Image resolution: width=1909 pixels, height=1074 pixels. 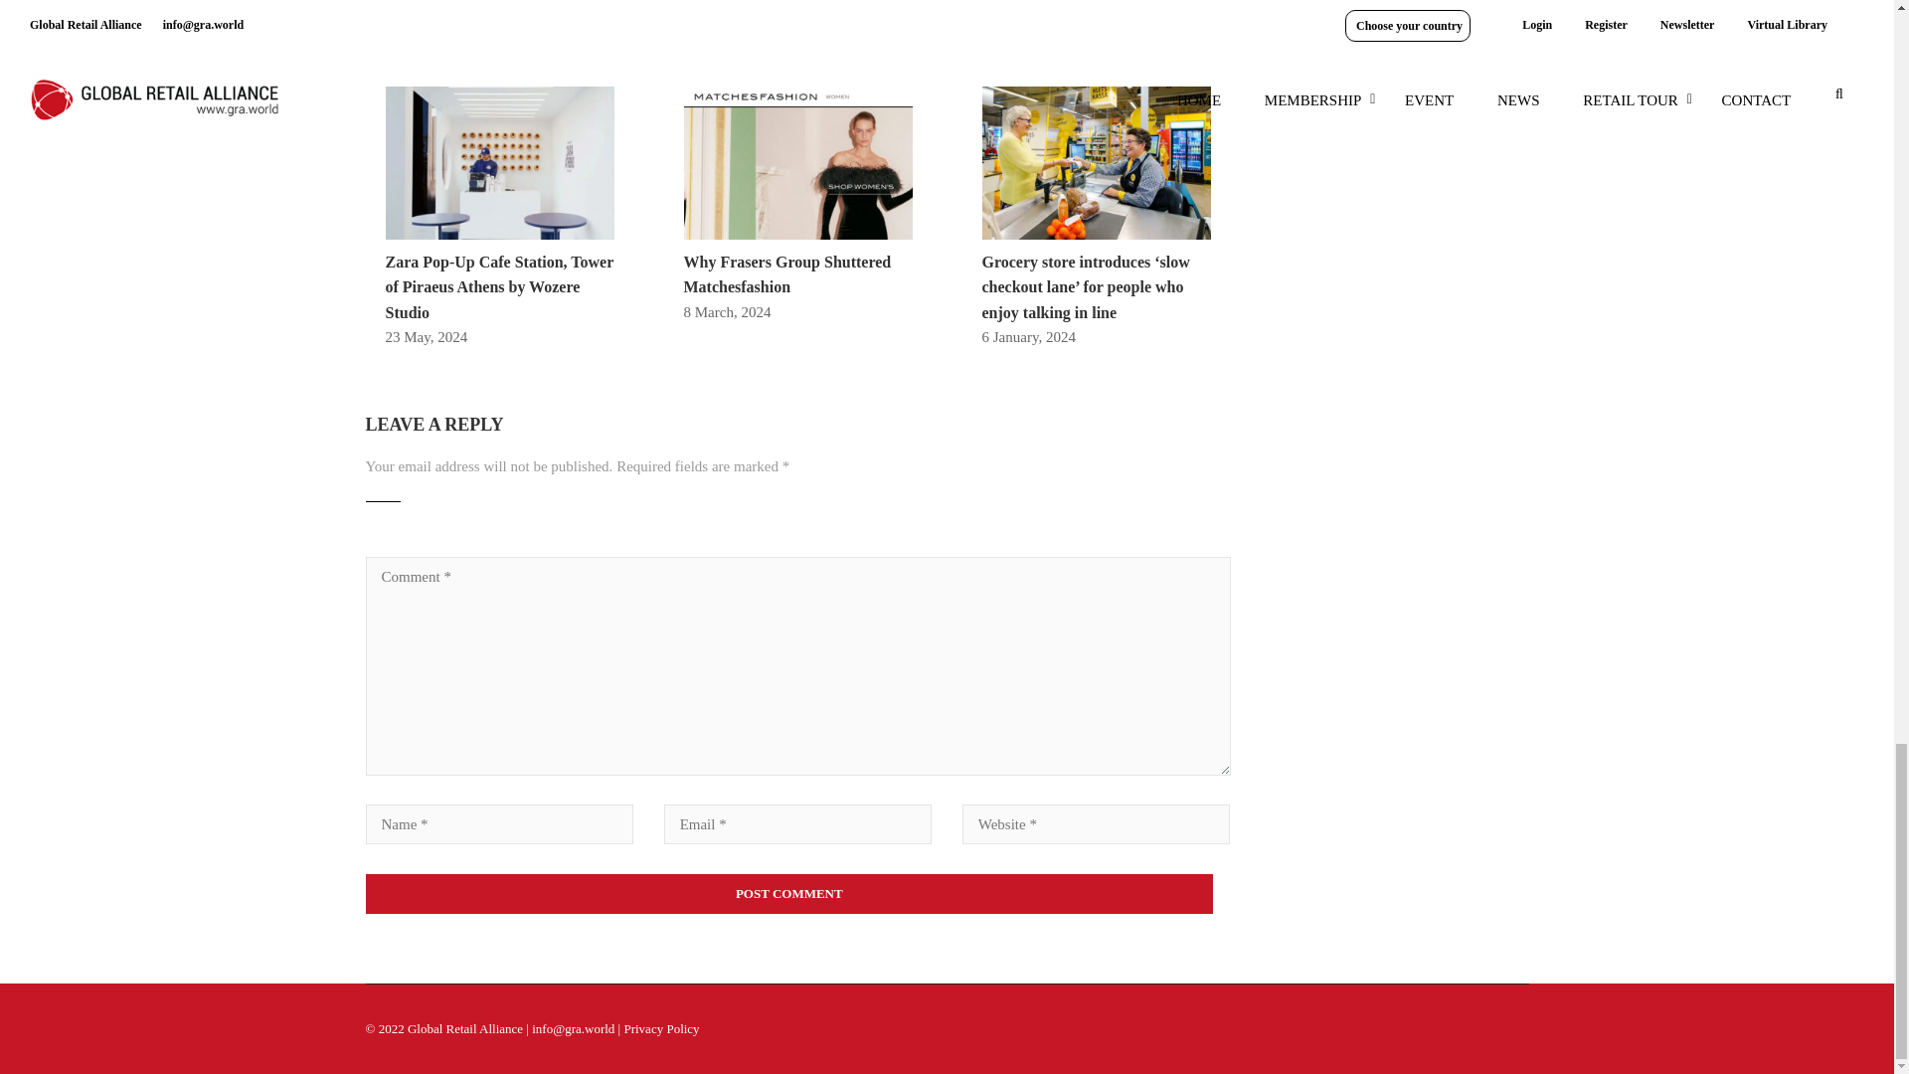 What do you see at coordinates (797, 162) in the screenshot?
I see `matchesfashion` at bounding box center [797, 162].